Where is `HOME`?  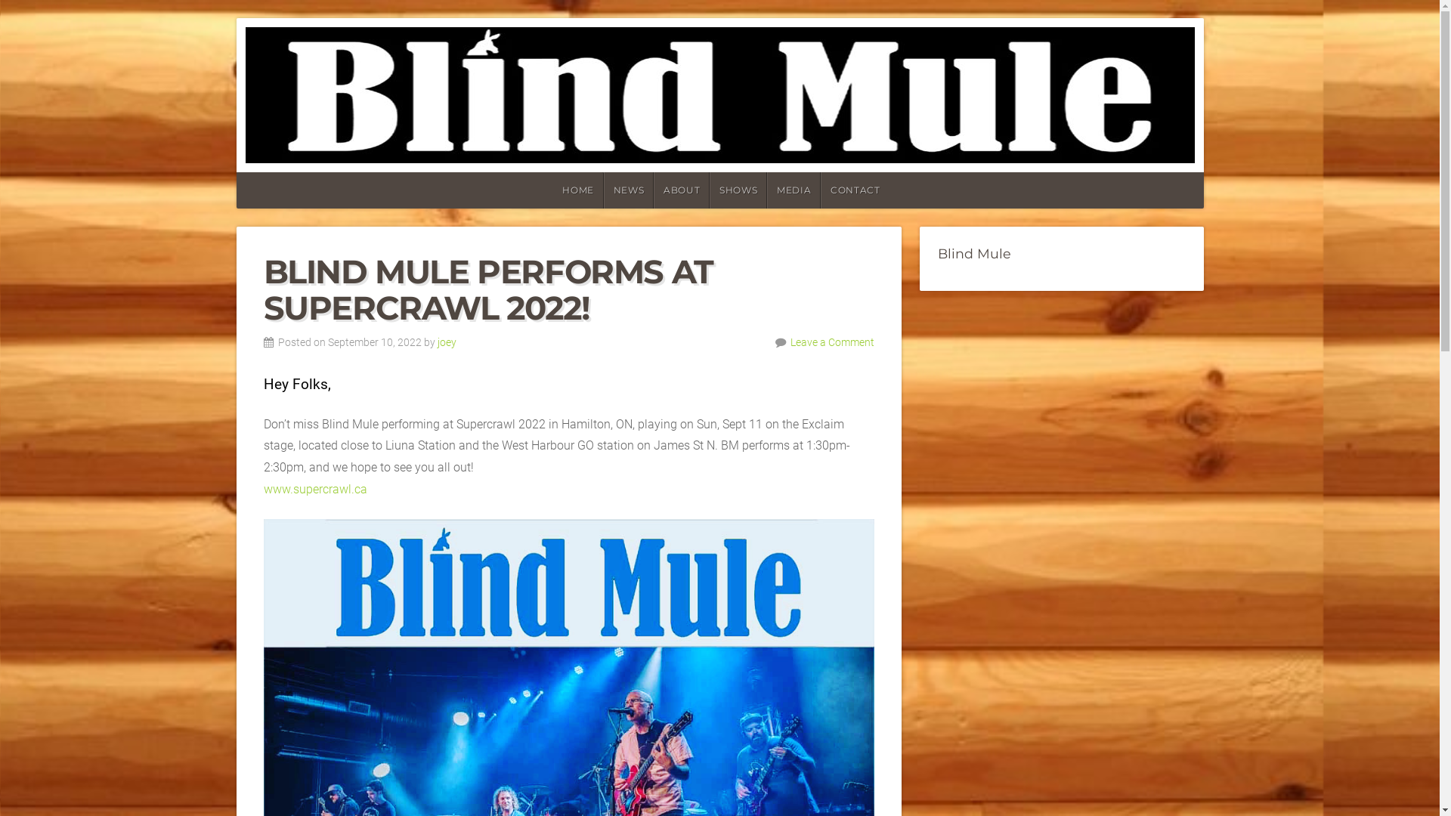 HOME is located at coordinates (577, 190).